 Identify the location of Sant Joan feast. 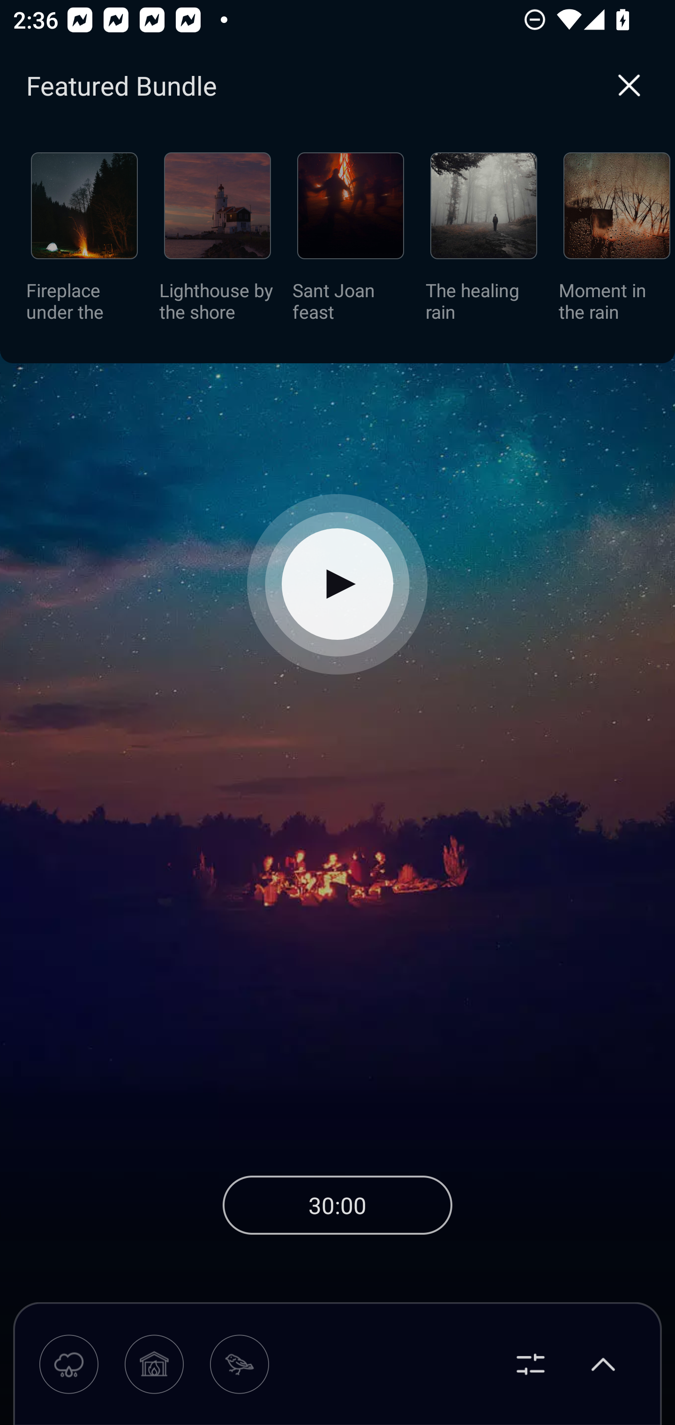
(351, 243).